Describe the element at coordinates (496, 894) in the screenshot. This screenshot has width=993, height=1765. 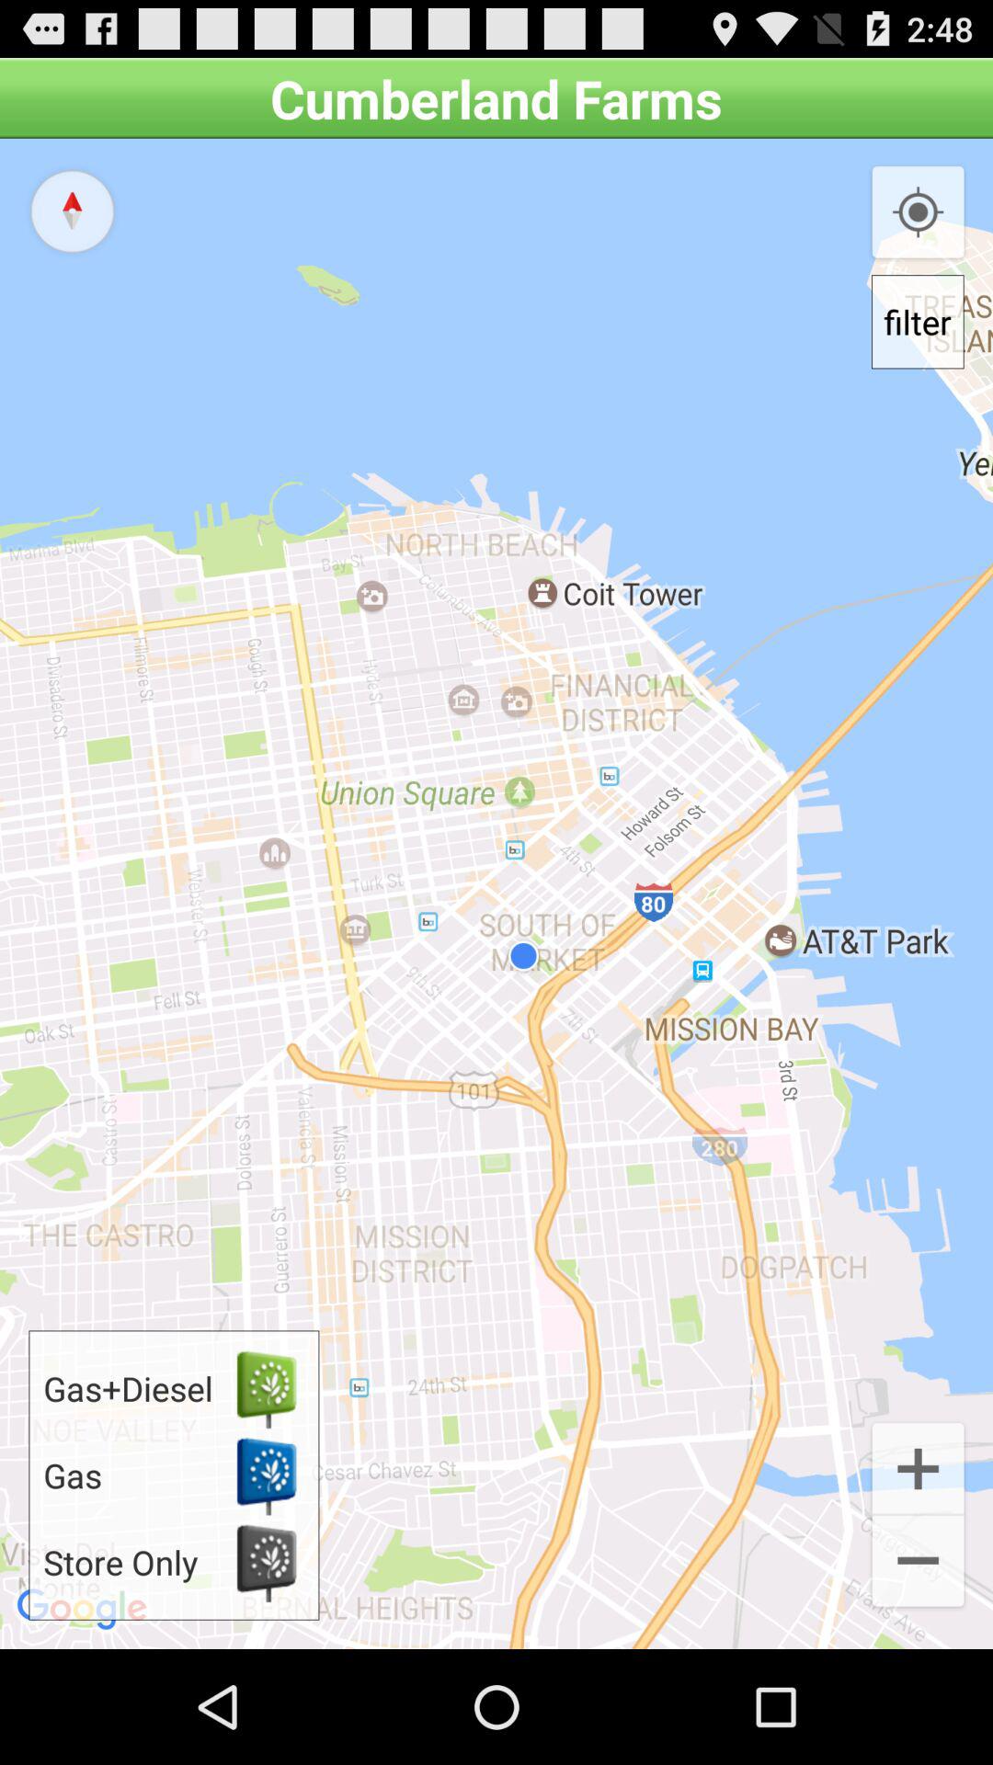
I see `click icon below the cumberland farms app` at that location.